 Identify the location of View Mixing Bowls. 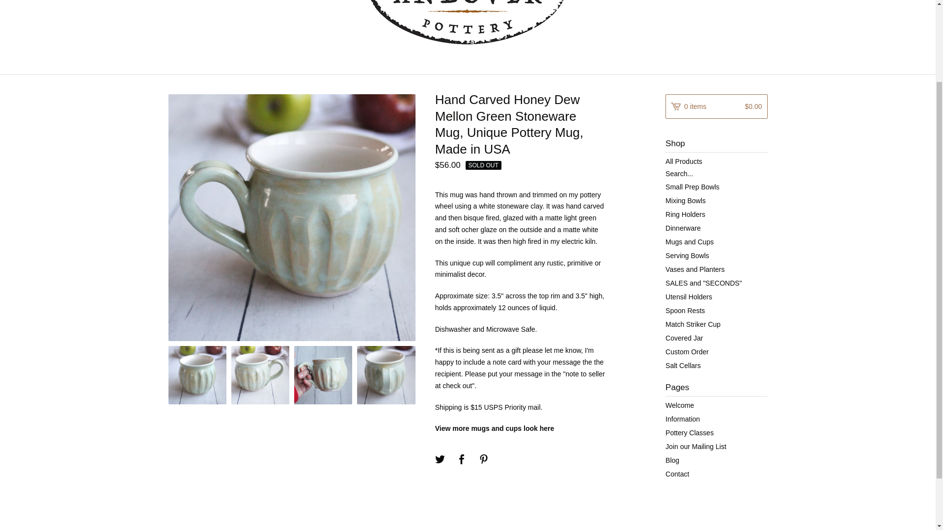
(716, 201).